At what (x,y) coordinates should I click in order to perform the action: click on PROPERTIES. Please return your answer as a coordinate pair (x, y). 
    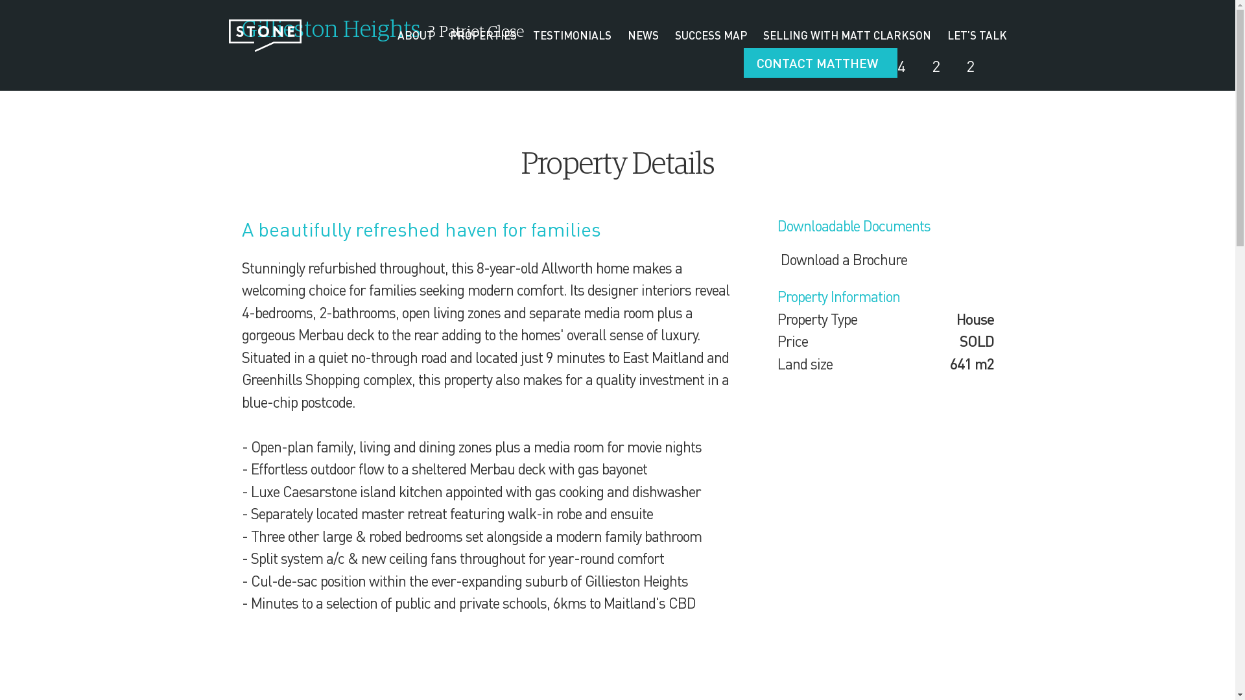
    Looking at the image, I should click on (484, 36).